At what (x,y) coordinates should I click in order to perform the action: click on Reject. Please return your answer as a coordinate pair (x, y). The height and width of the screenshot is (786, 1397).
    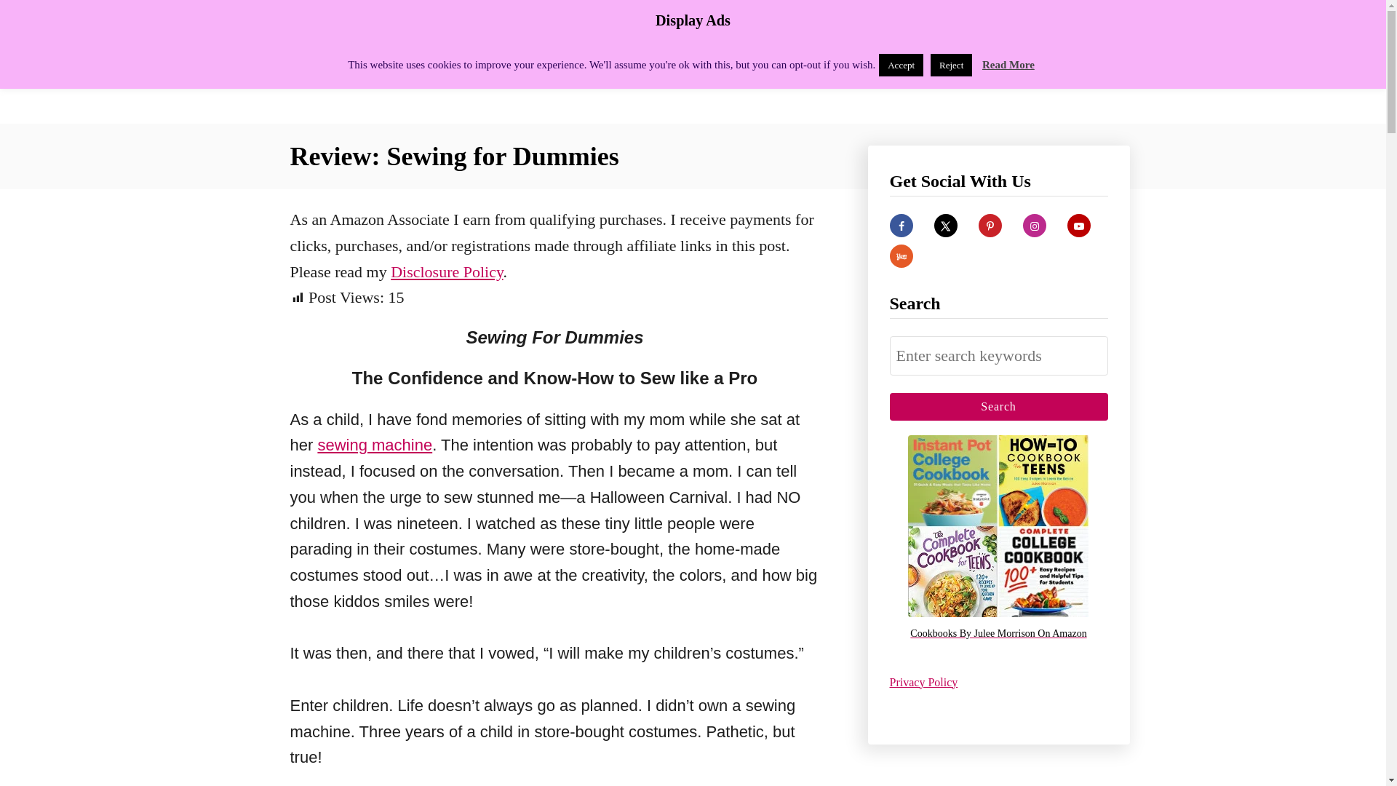
    Looking at the image, I should click on (951, 65).